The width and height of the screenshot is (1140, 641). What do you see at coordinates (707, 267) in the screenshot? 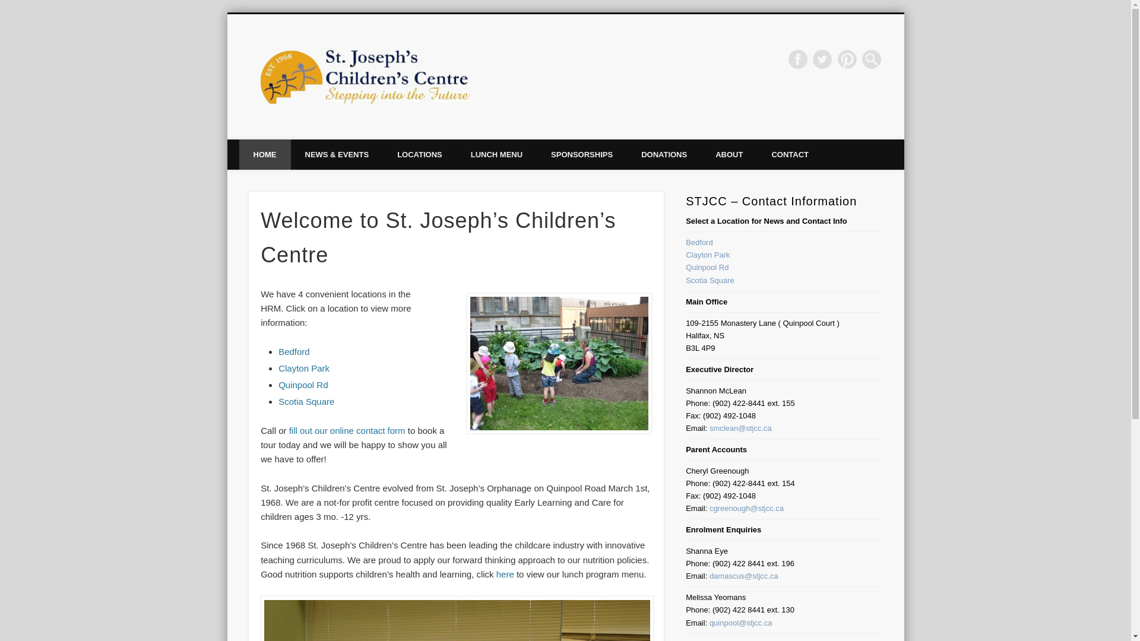
I see `Quinpool Rd` at bounding box center [707, 267].